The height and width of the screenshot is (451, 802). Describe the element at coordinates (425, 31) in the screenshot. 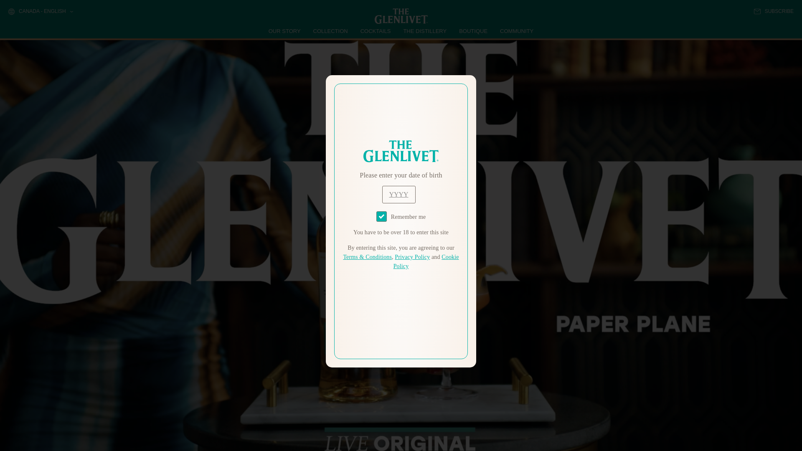

I see `THE DISTILLERY` at that location.